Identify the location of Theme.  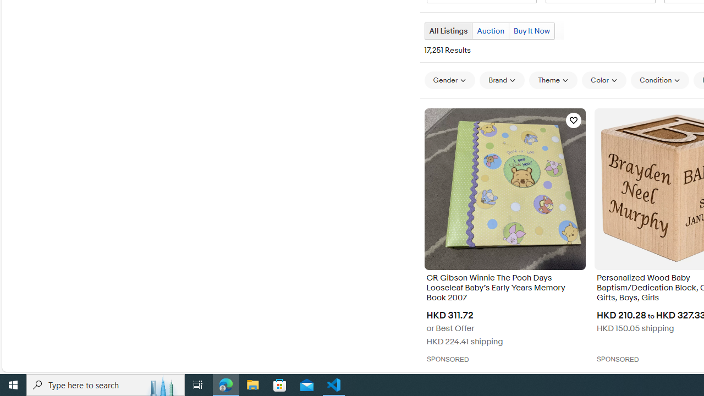
(553, 80).